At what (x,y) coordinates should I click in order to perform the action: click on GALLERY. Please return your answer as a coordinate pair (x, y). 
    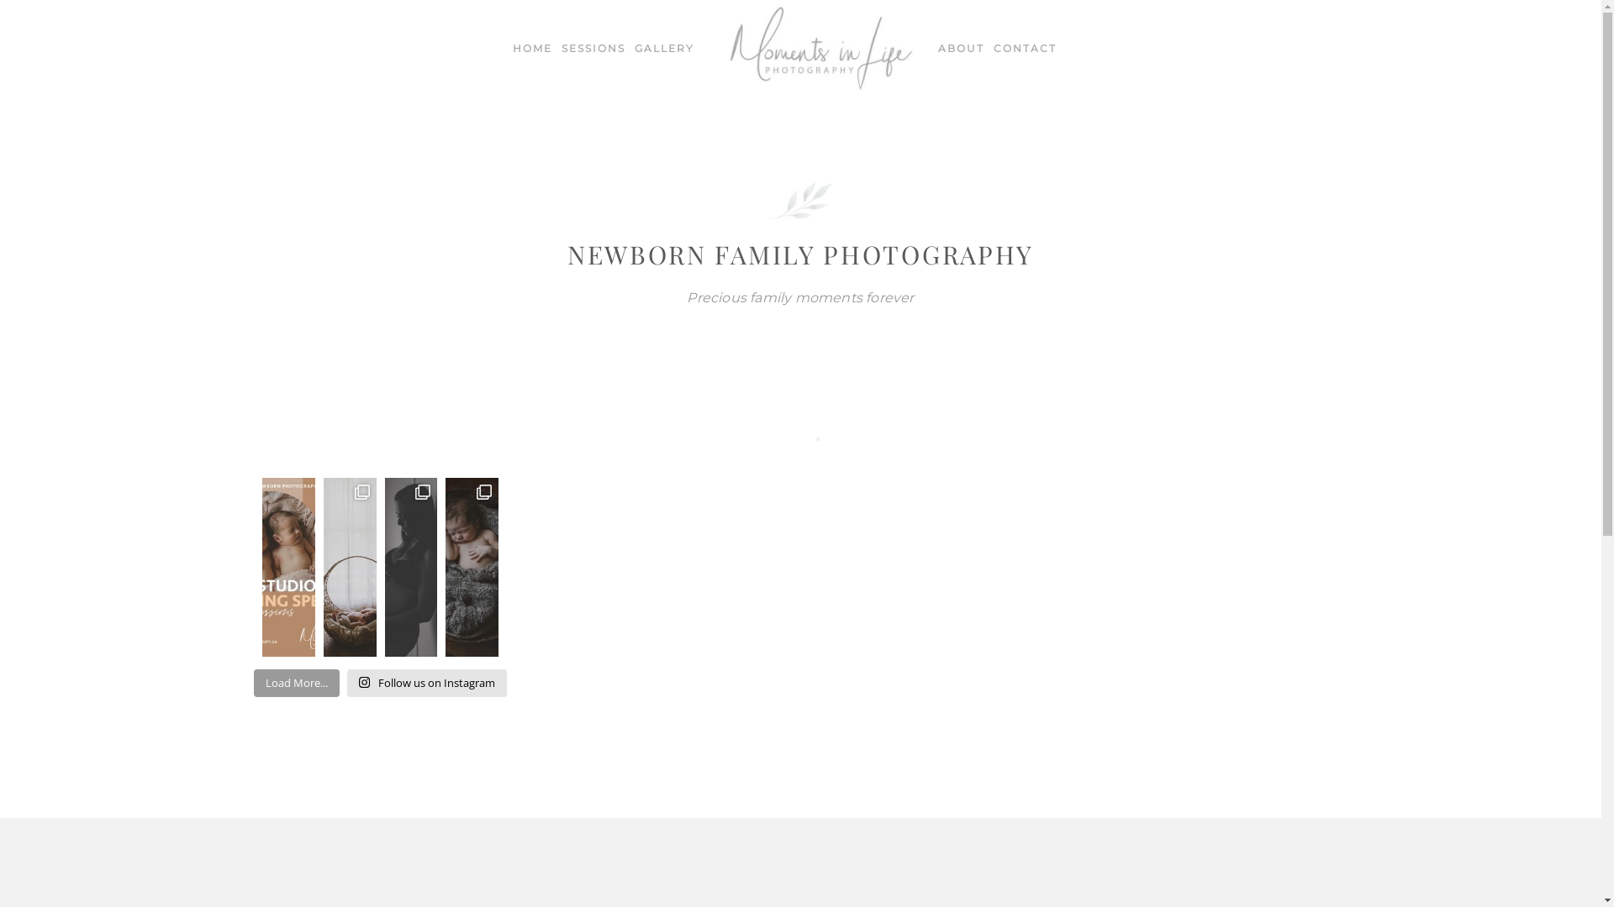
    Looking at the image, I should click on (664, 49).